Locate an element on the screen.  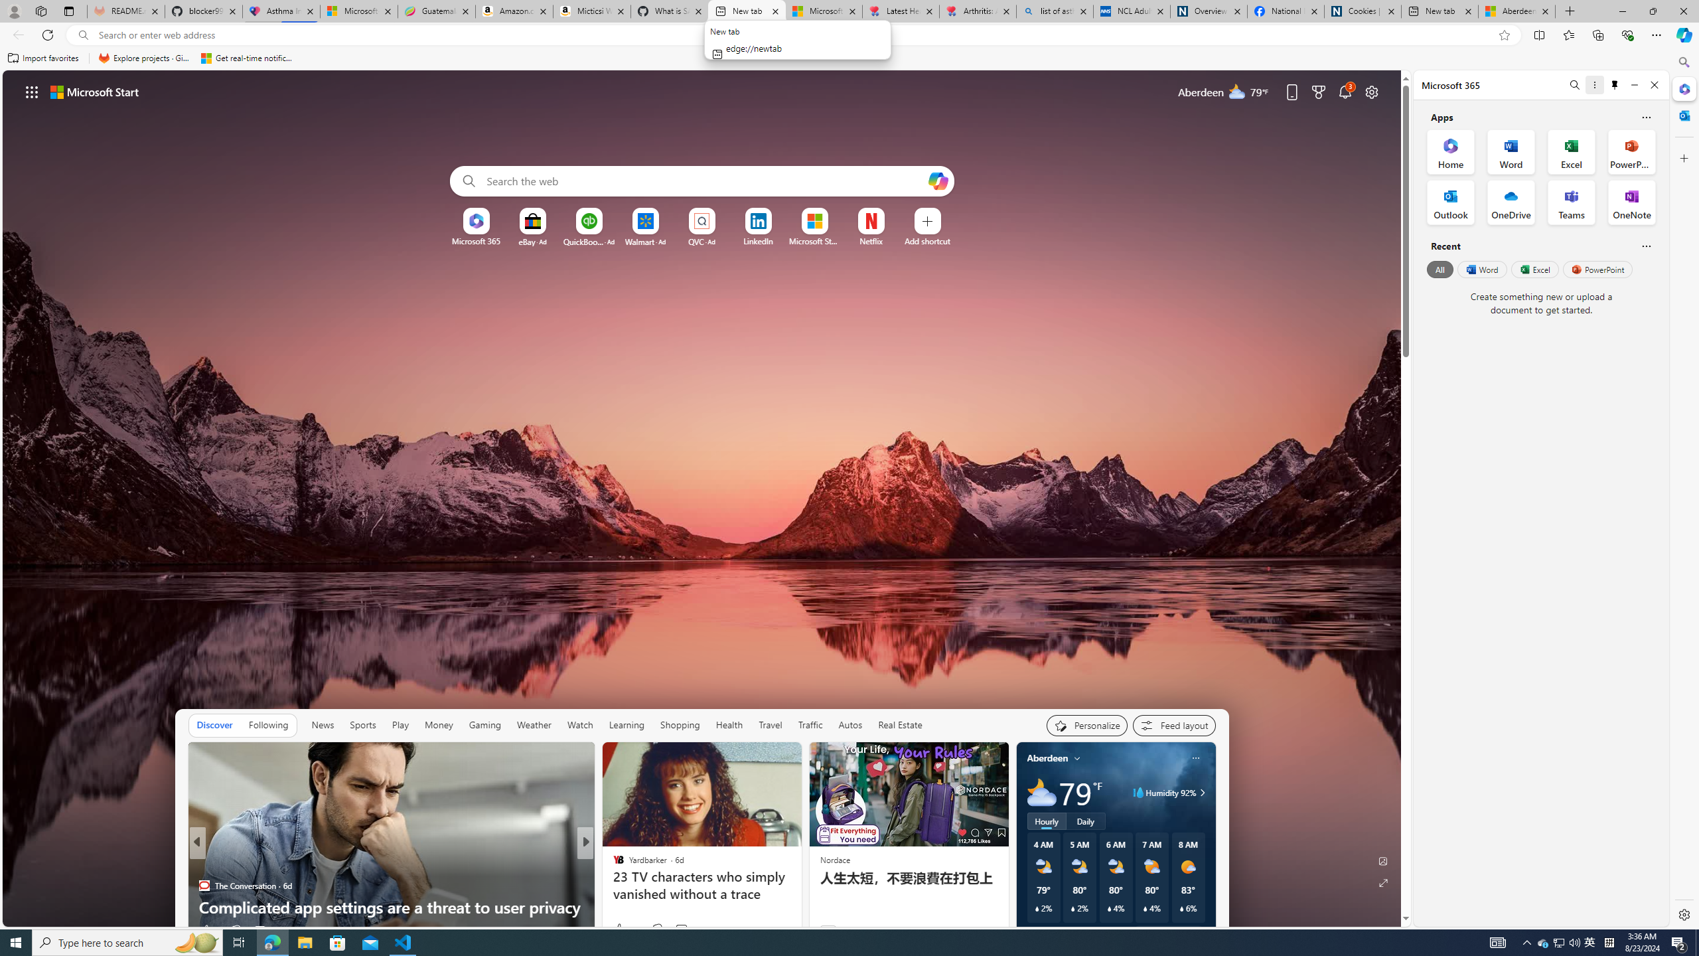
Watch is located at coordinates (580, 725).